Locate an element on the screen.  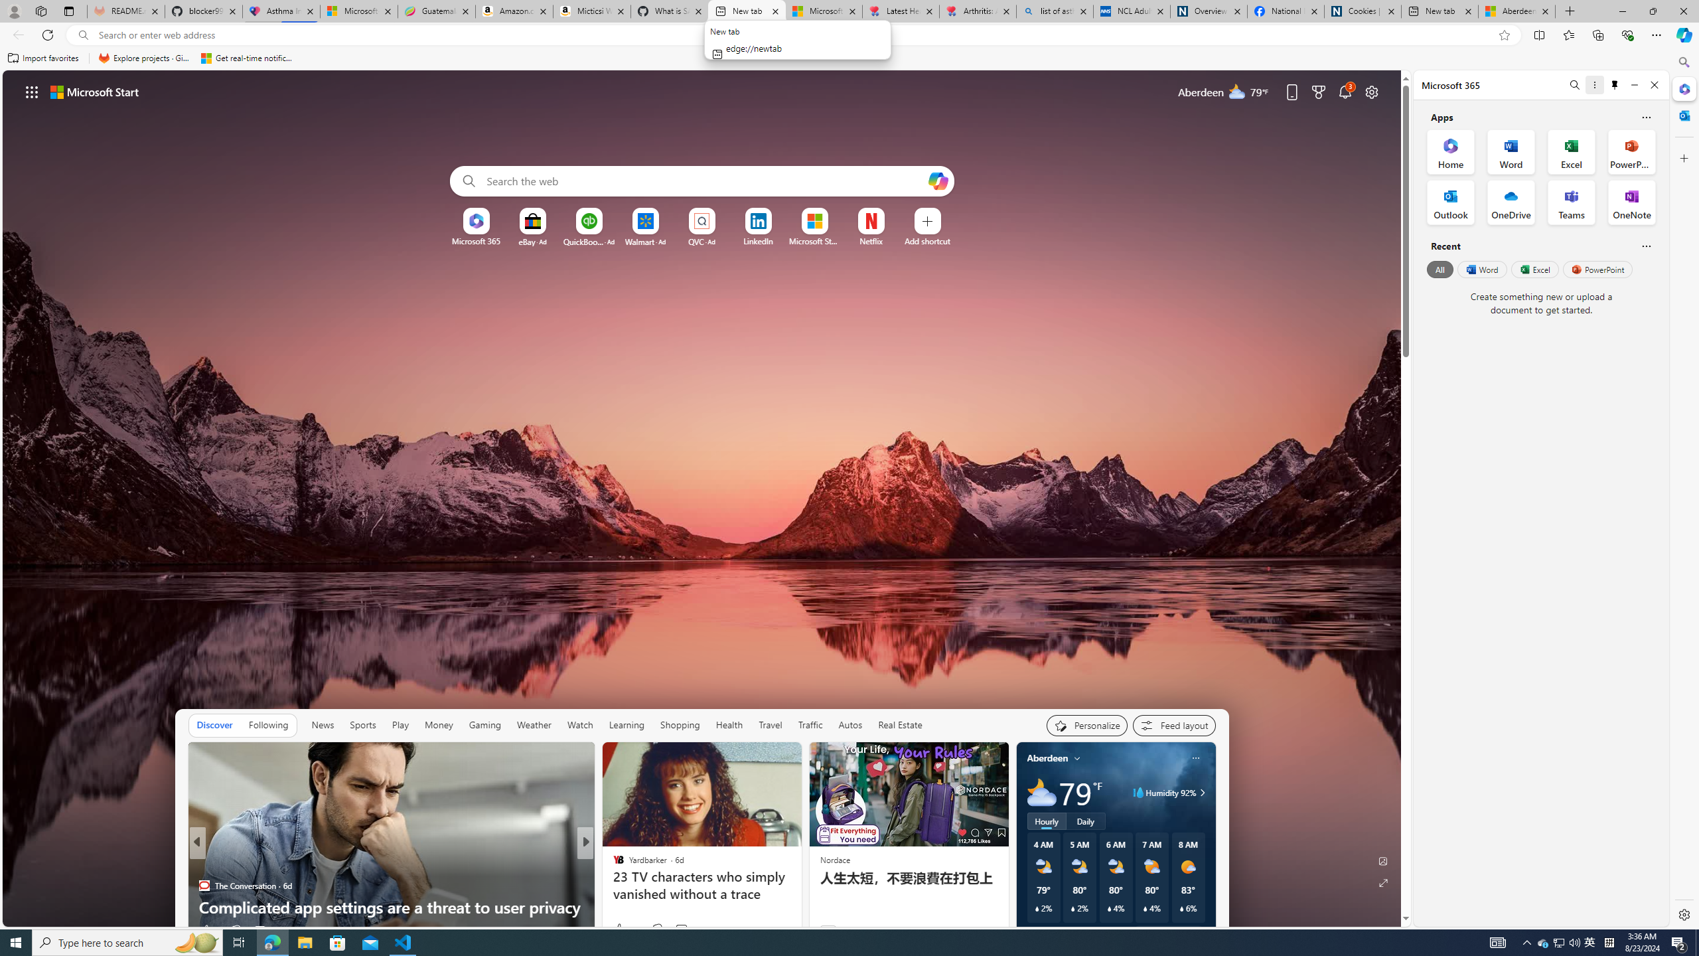
Watch is located at coordinates (580, 725).